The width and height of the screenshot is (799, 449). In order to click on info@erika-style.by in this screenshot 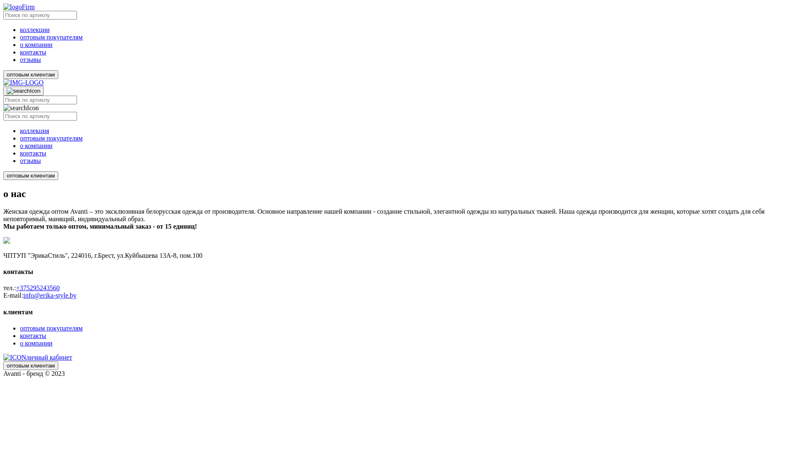, I will do `click(50, 295)`.